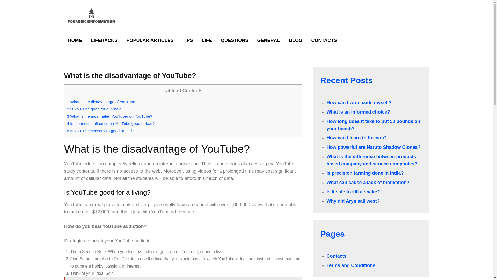  I want to click on TIPS, so click(187, 40).